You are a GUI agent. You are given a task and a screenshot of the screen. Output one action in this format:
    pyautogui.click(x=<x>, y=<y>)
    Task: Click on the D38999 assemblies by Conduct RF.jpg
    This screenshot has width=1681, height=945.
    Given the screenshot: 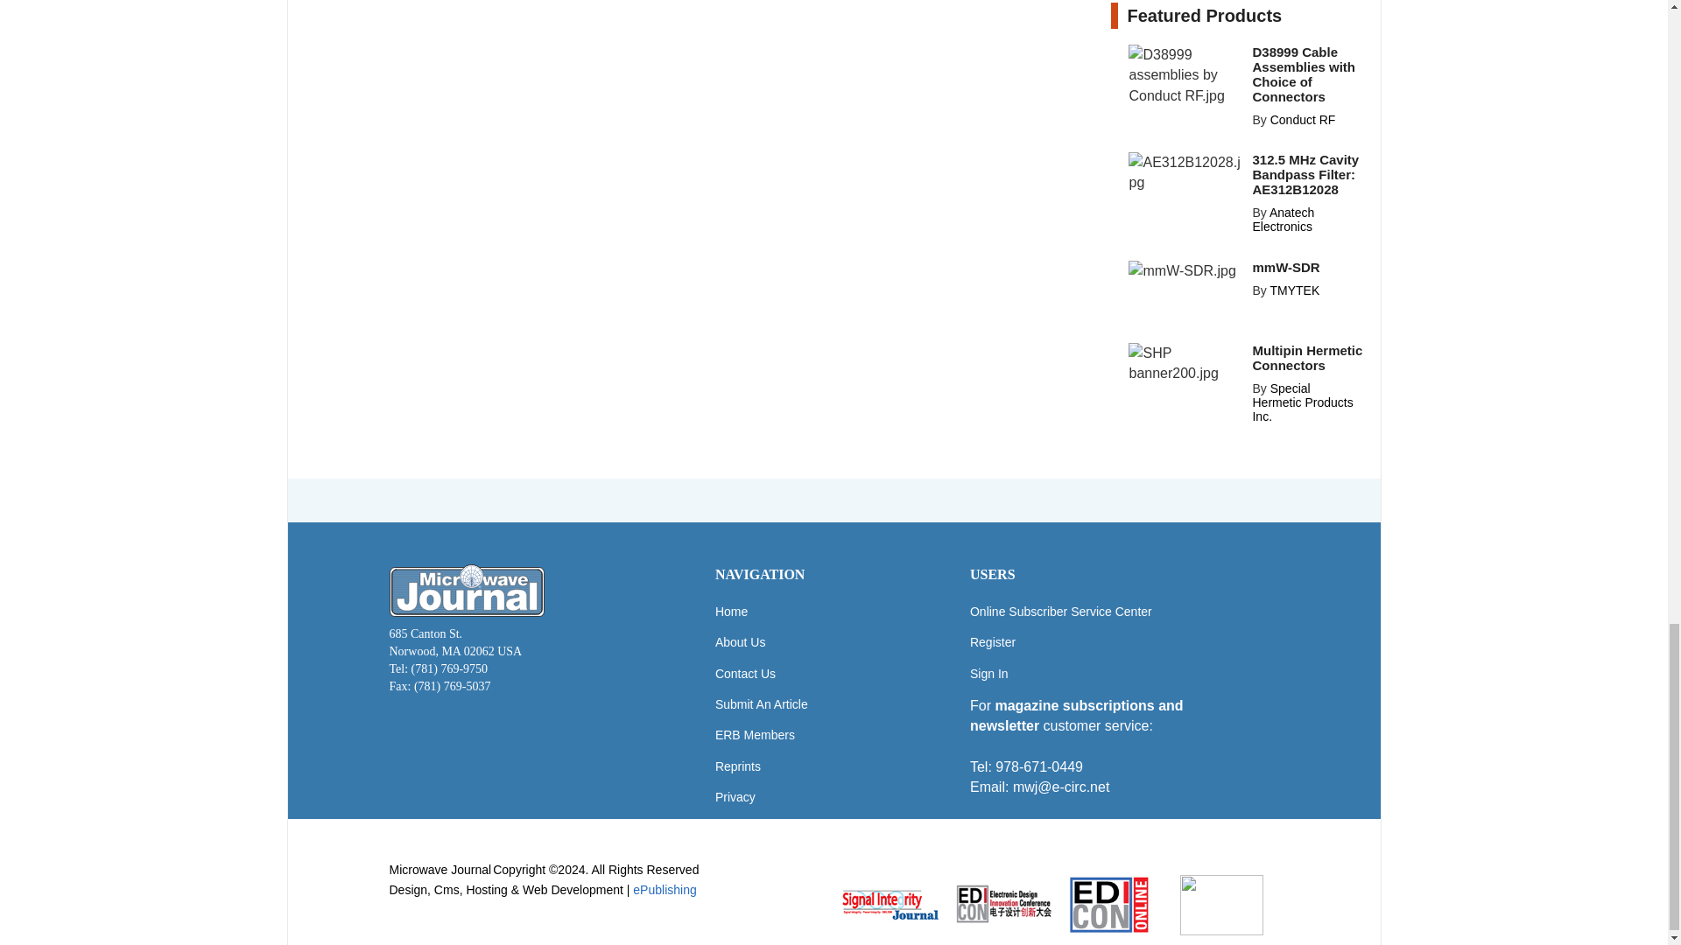 What is the action you would take?
    pyautogui.click(x=1185, y=74)
    